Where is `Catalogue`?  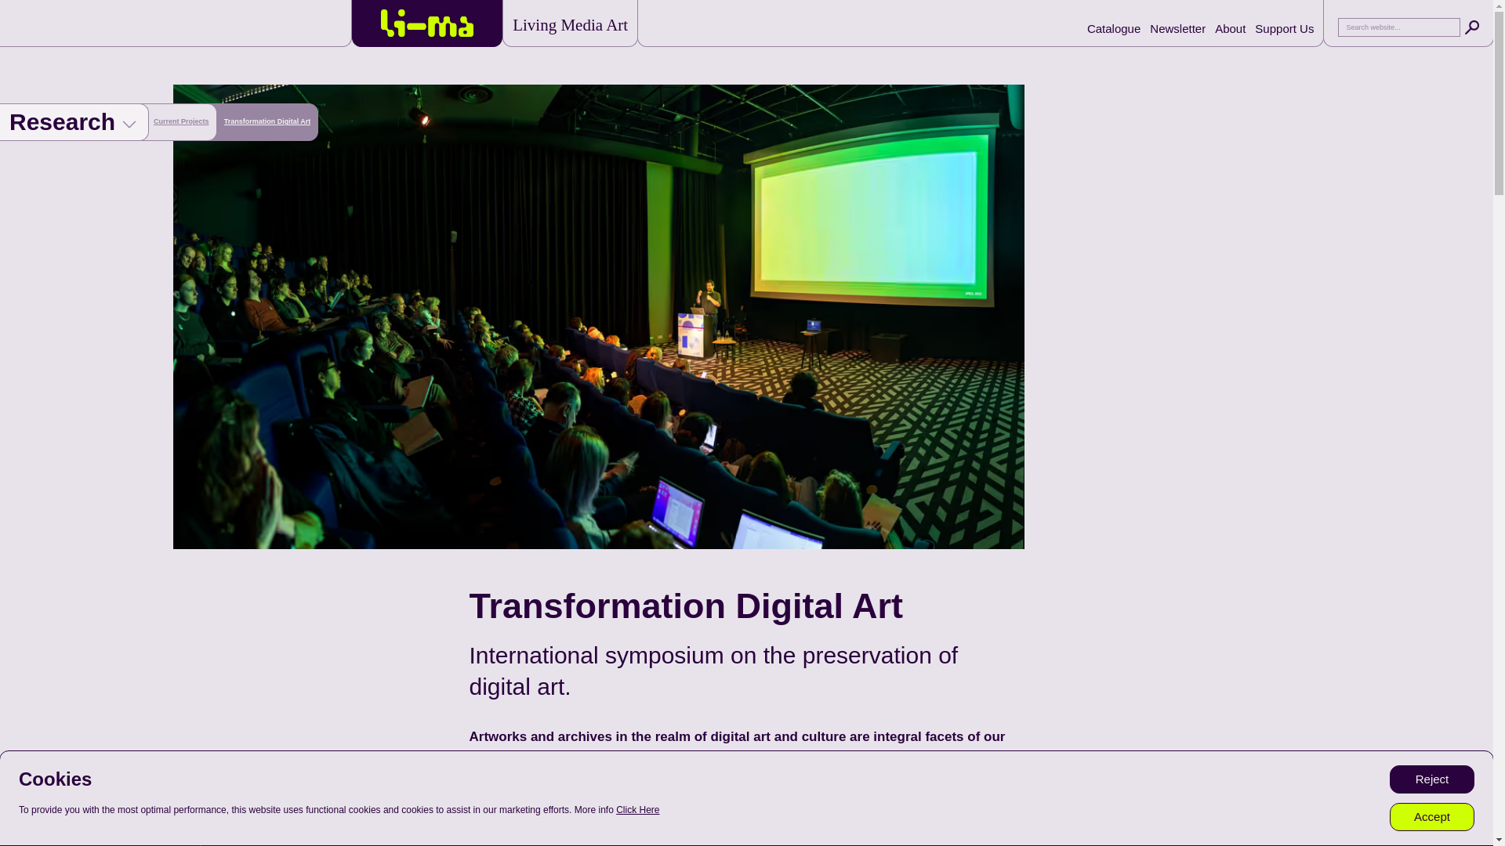 Catalogue is located at coordinates (1113, 28).